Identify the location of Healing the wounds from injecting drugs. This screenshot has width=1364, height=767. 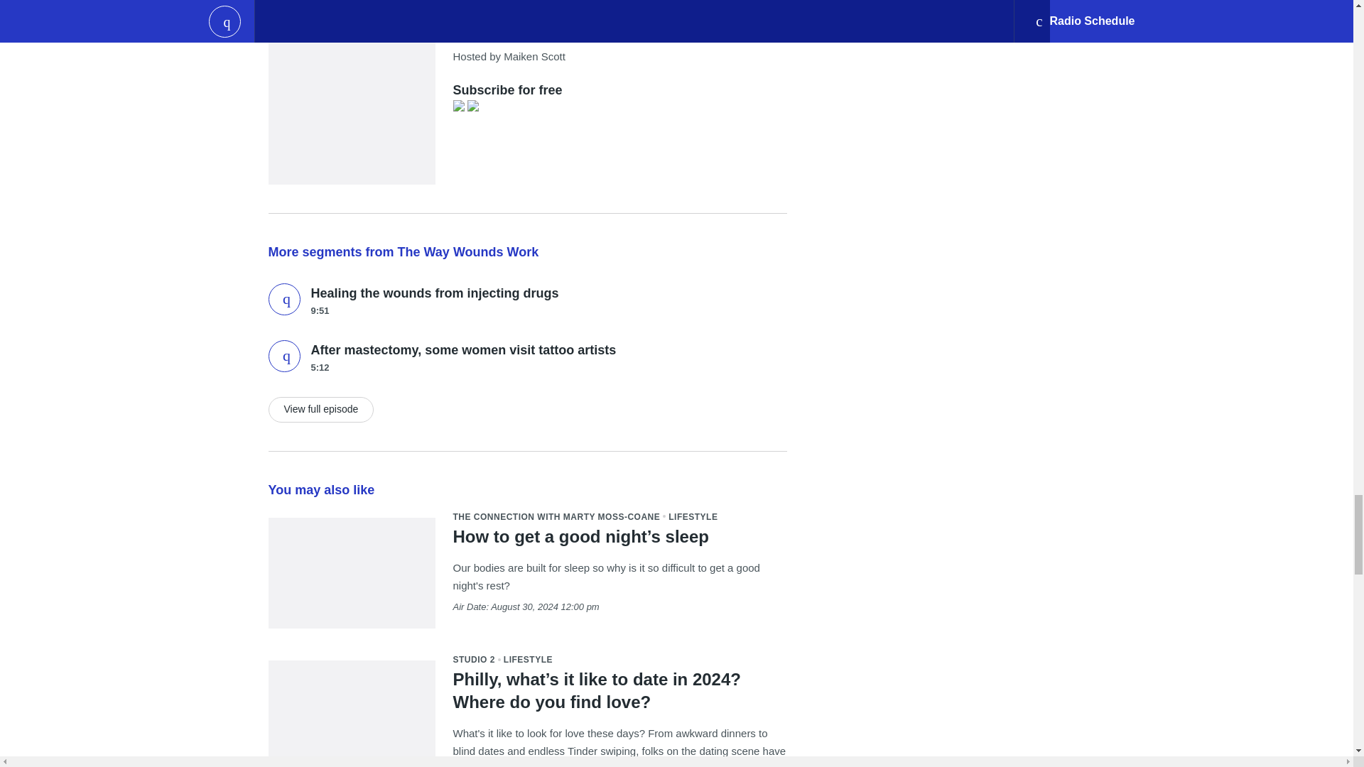
(435, 293).